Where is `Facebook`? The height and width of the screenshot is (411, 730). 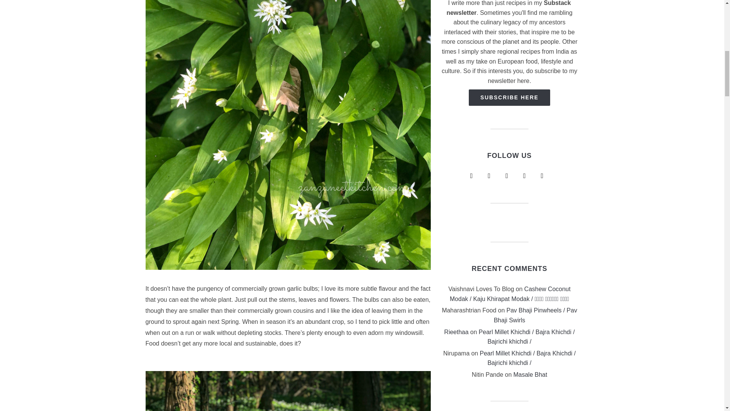 Facebook is located at coordinates (489, 175).